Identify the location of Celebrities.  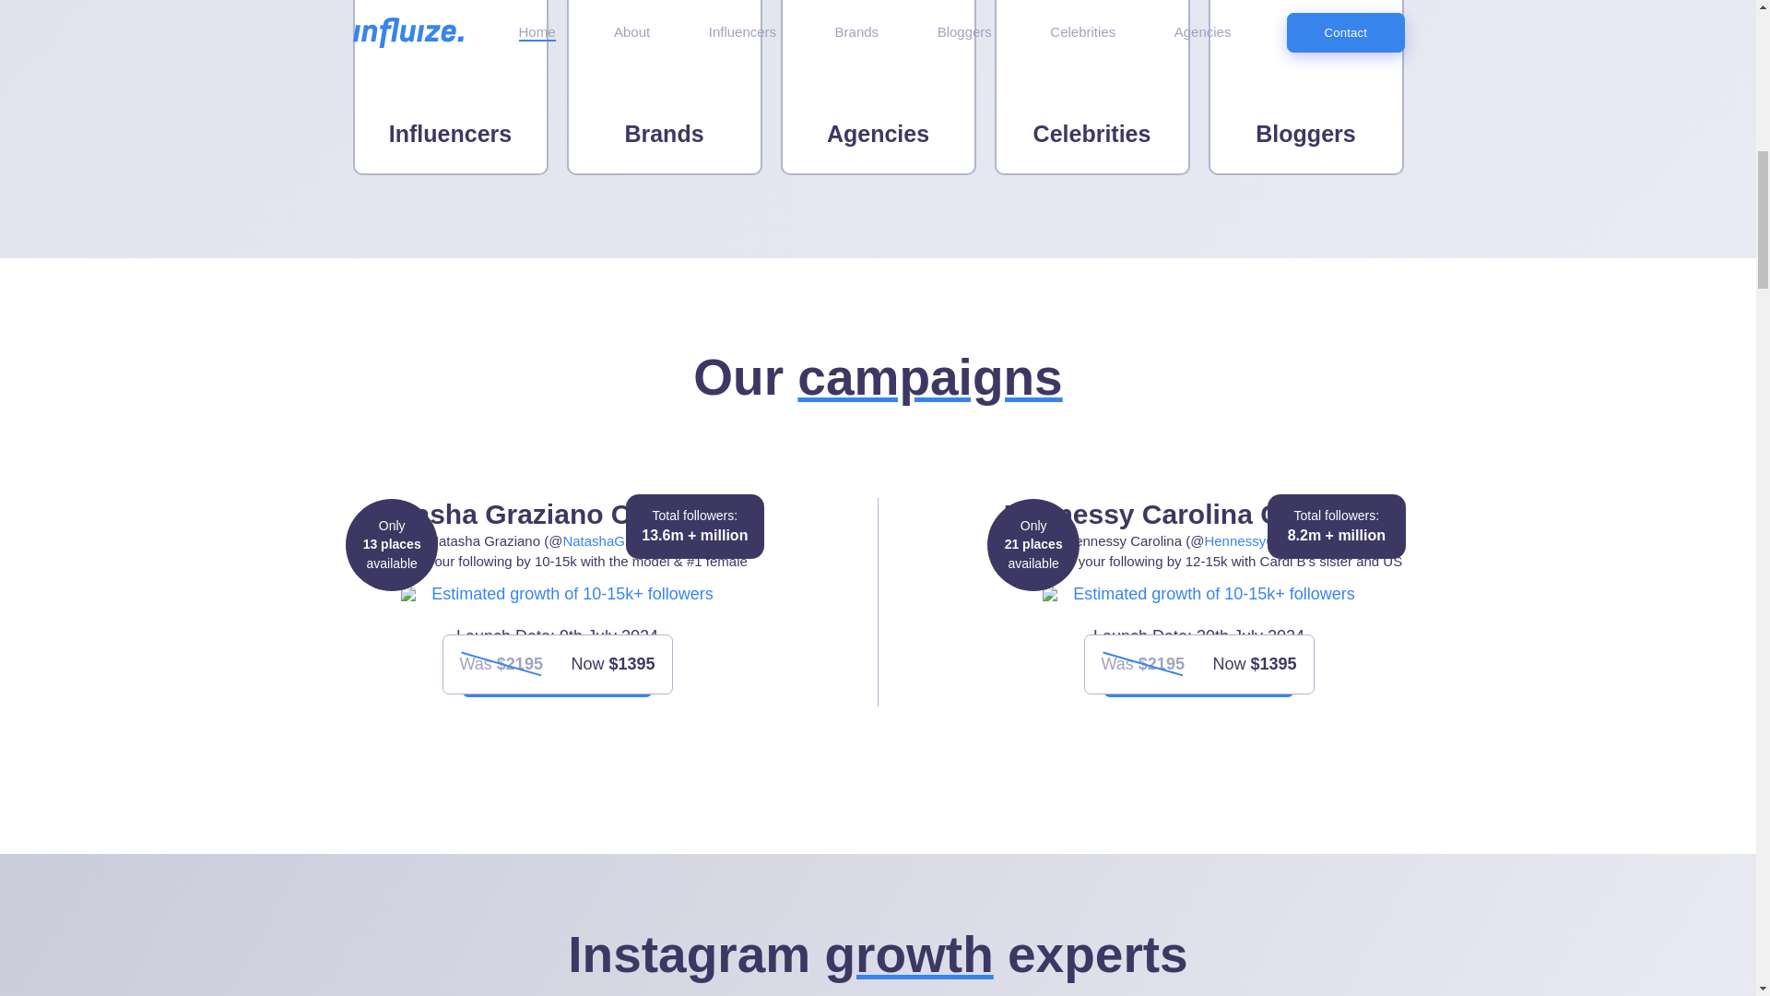
(1091, 88).